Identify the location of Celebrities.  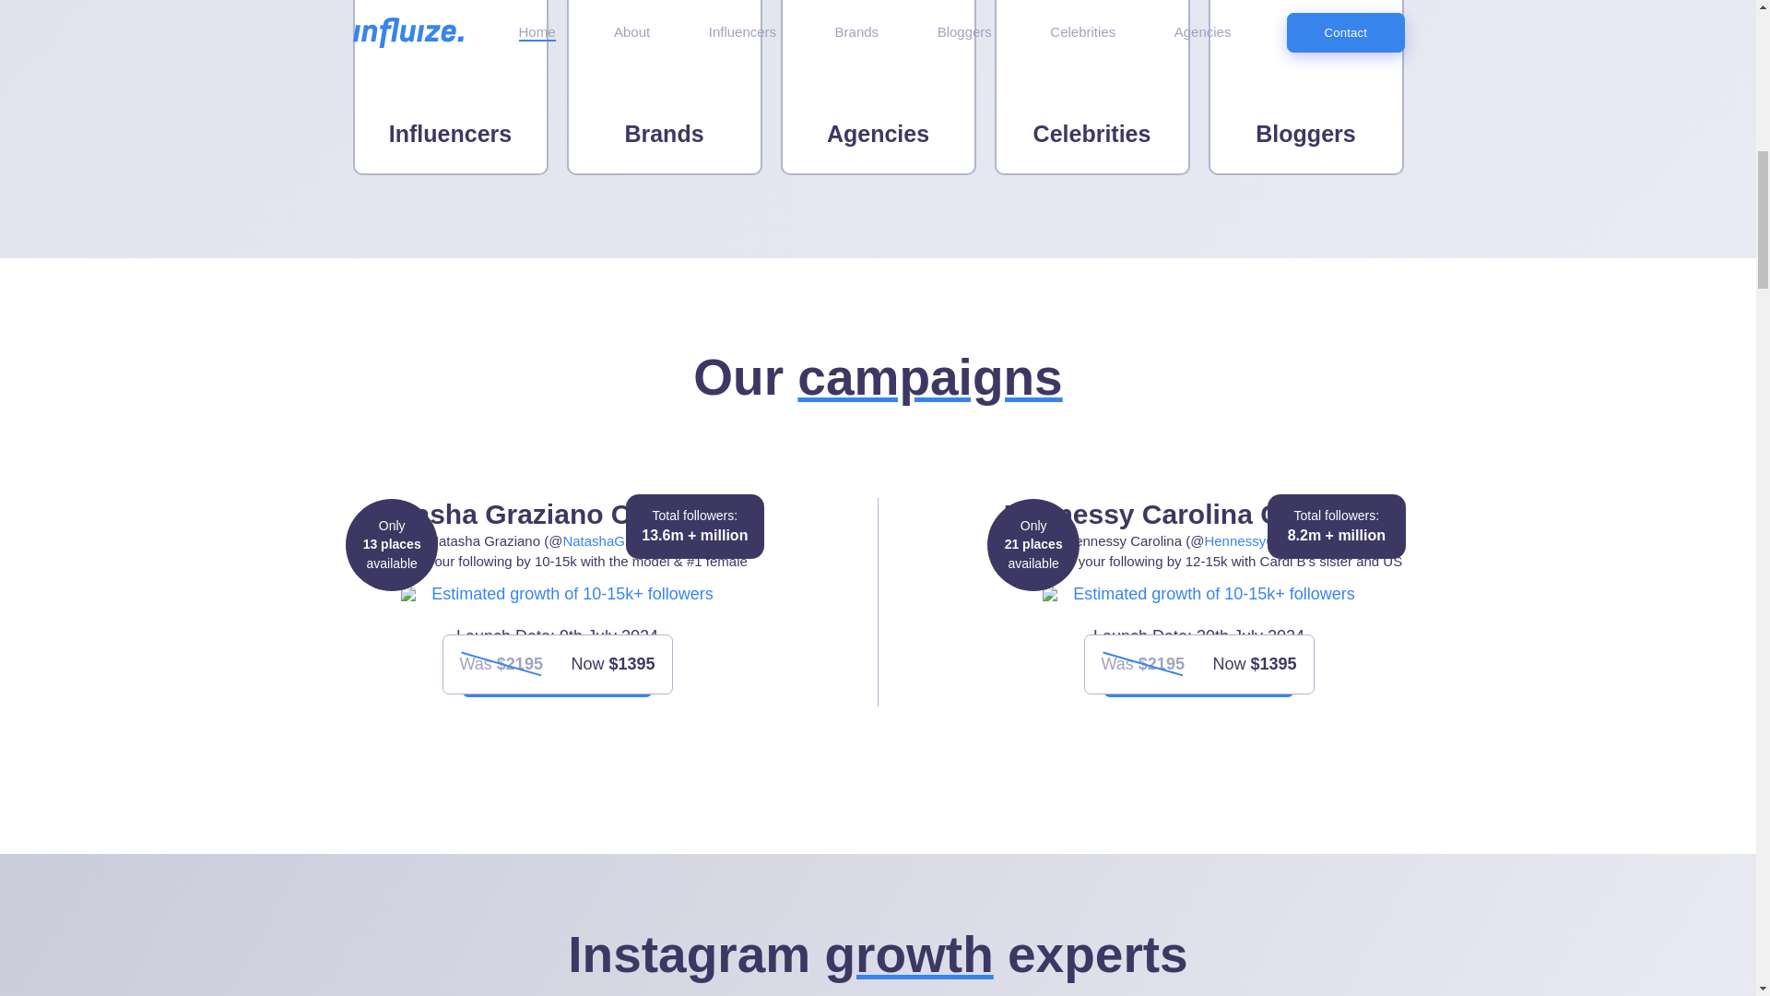
(1091, 88).